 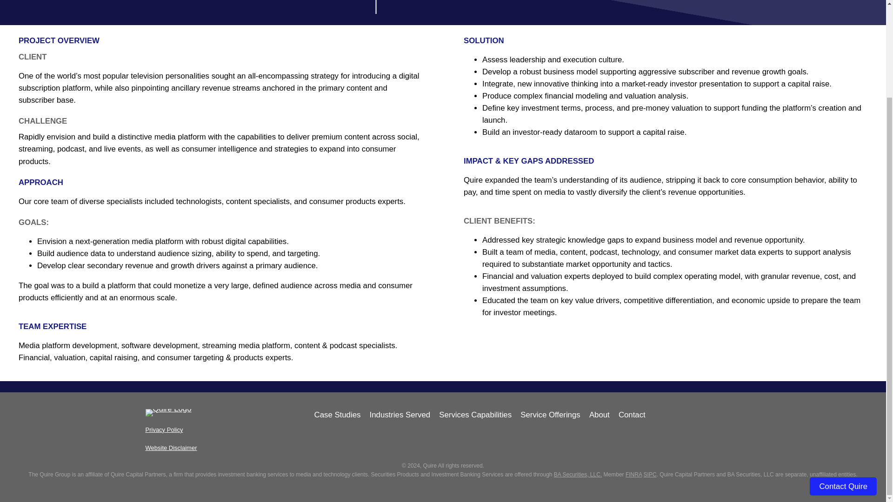 What do you see at coordinates (400, 415) in the screenshot?
I see `Industries Served` at bounding box center [400, 415].